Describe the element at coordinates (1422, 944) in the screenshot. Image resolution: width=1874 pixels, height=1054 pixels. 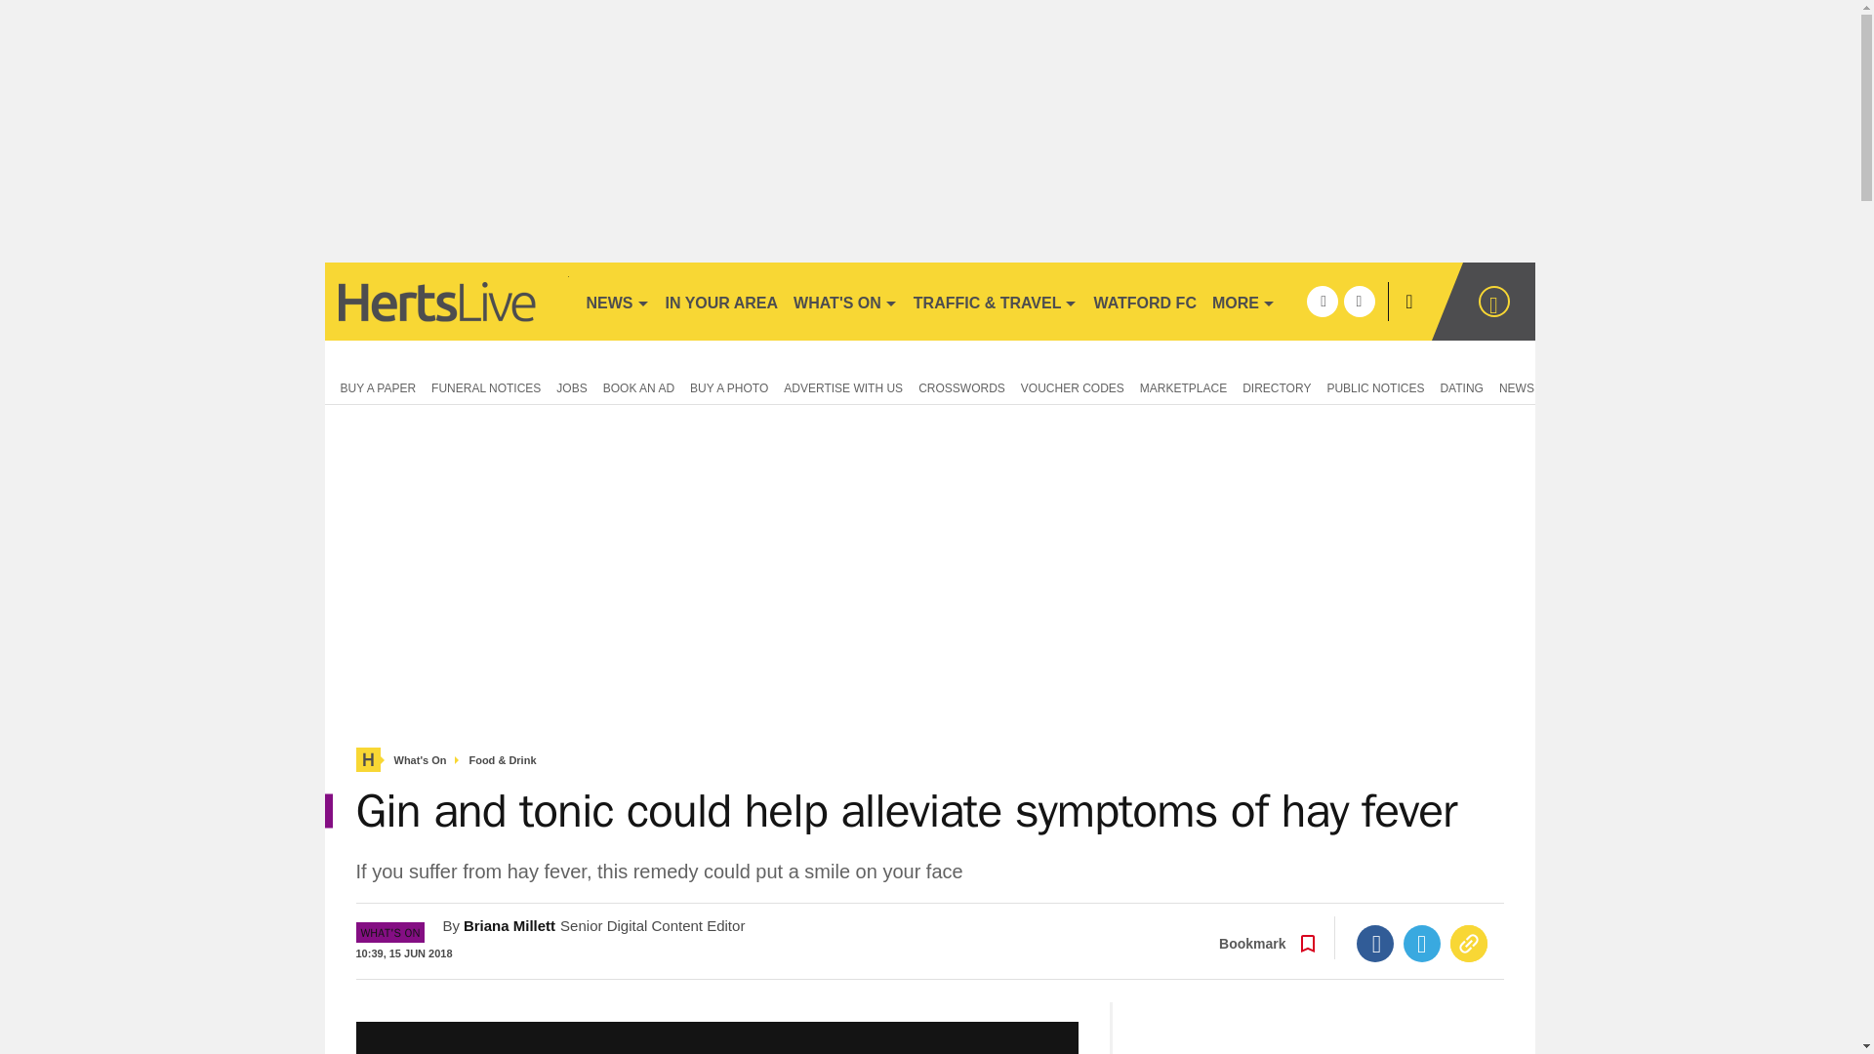
I see `Twitter` at that location.